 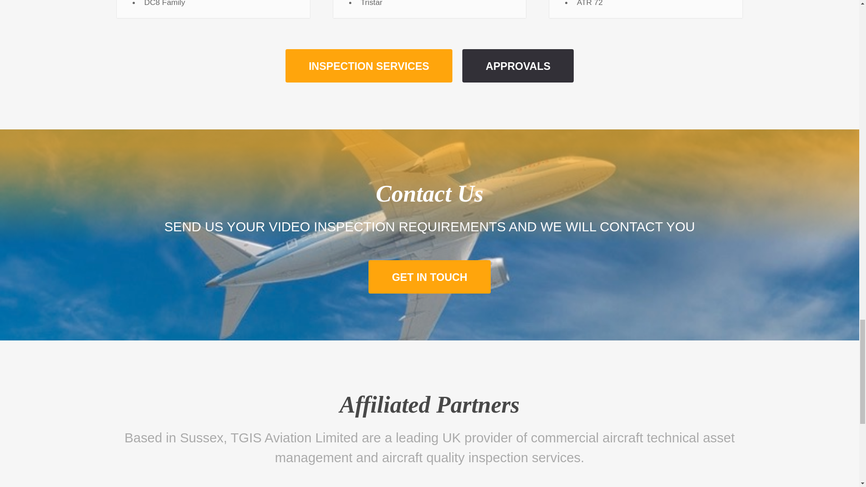 What do you see at coordinates (518, 66) in the screenshot?
I see `APPROVALS` at bounding box center [518, 66].